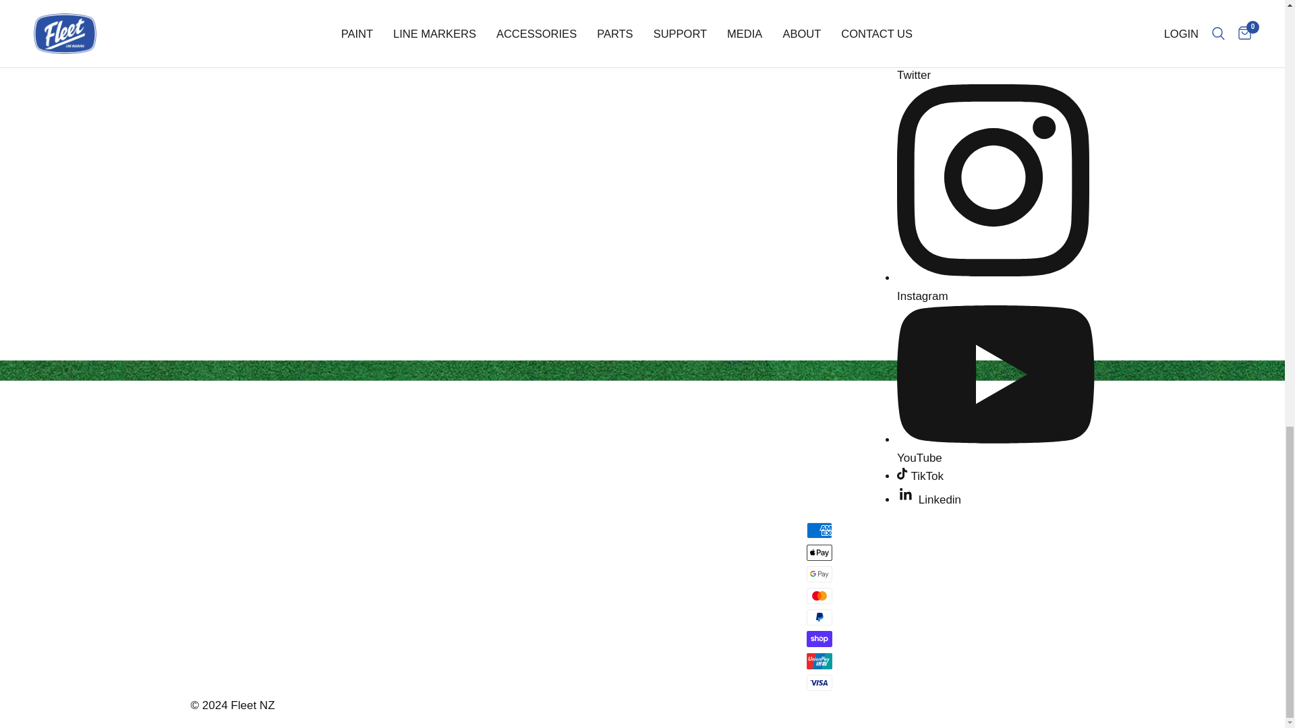 This screenshot has width=1295, height=728. What do you see at coordinates (819, 639) in the screenshot?
I see `Shop Pay` at bounding box center [819, 639].